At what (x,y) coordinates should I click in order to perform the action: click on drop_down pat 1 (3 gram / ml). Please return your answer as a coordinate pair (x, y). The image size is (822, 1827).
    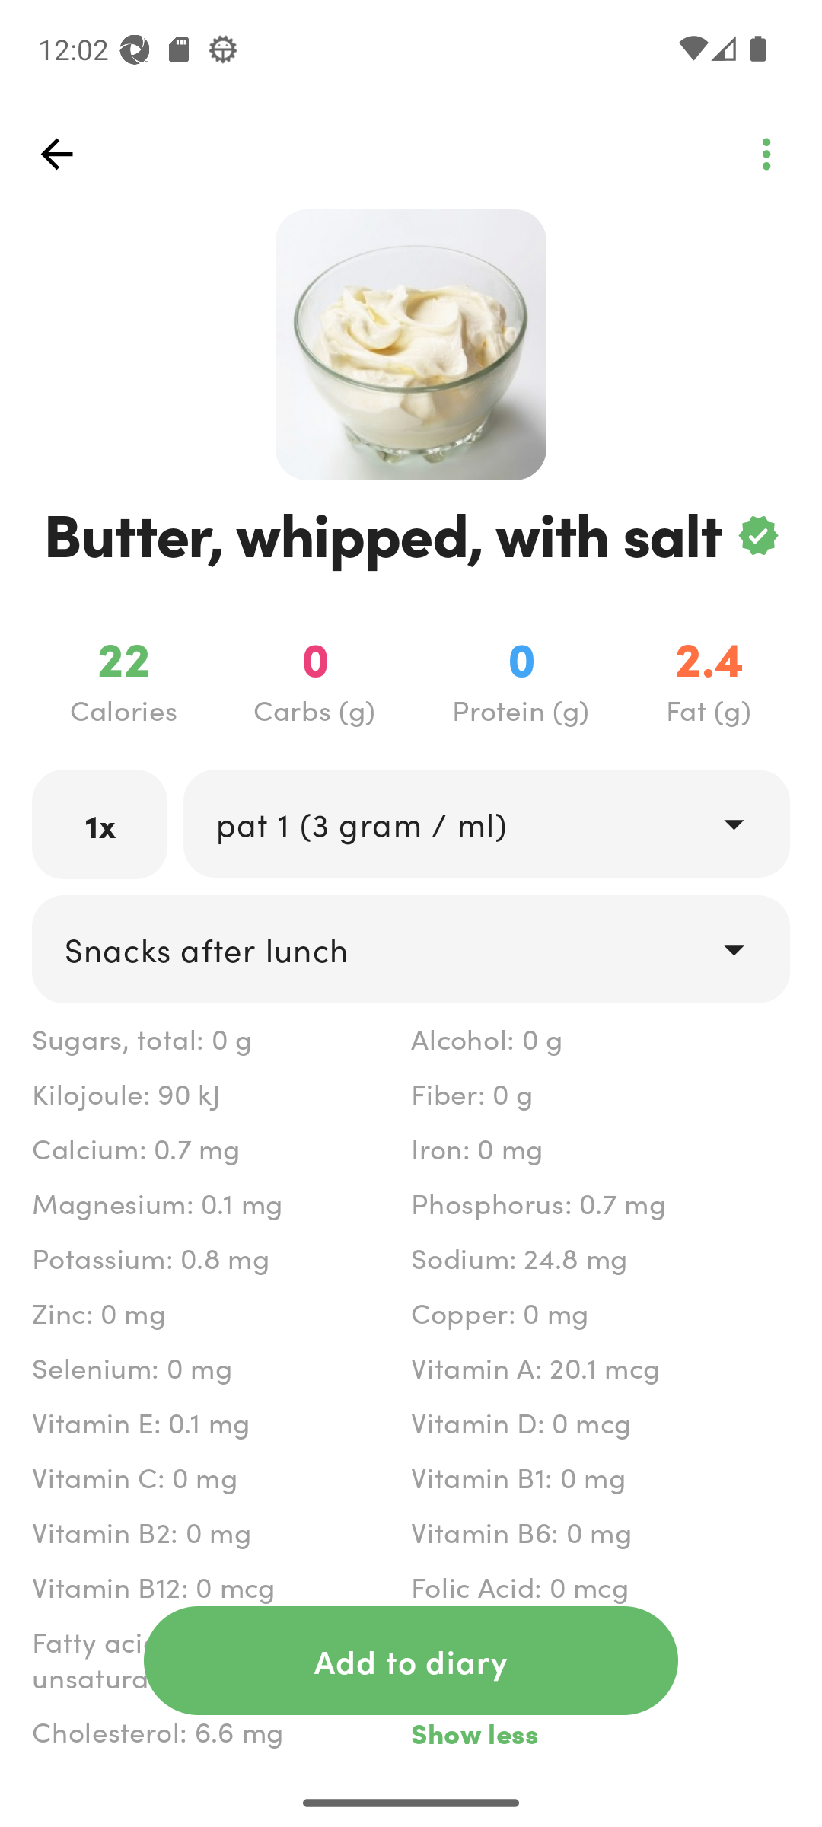
    Looking at the image, I should click on (486, 823).